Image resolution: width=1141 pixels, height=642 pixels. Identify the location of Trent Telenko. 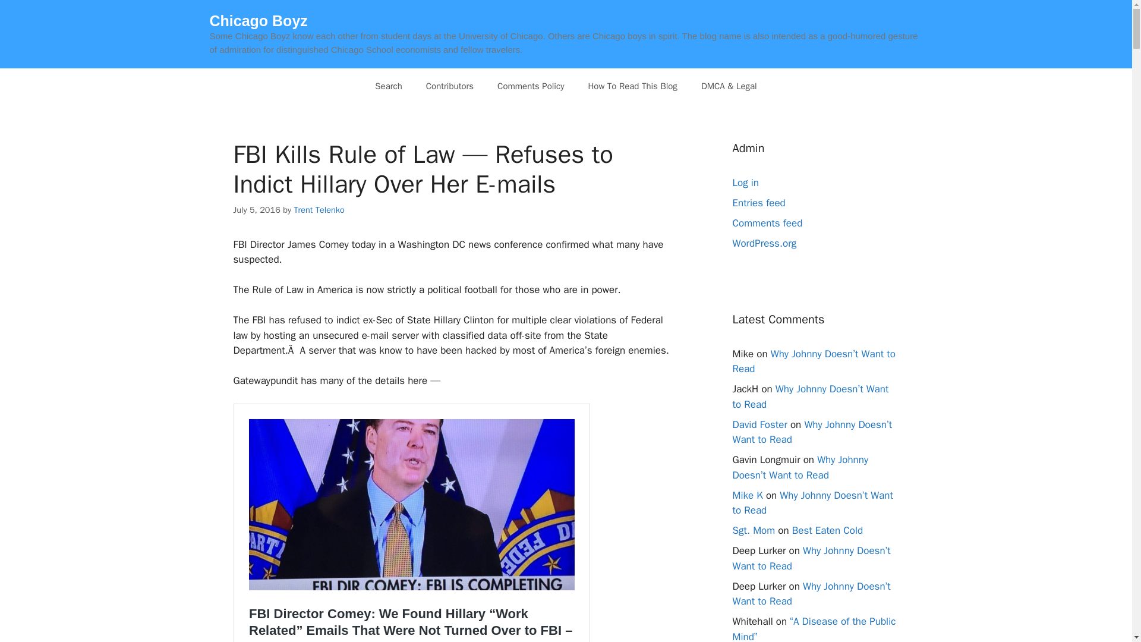
(319, 209).